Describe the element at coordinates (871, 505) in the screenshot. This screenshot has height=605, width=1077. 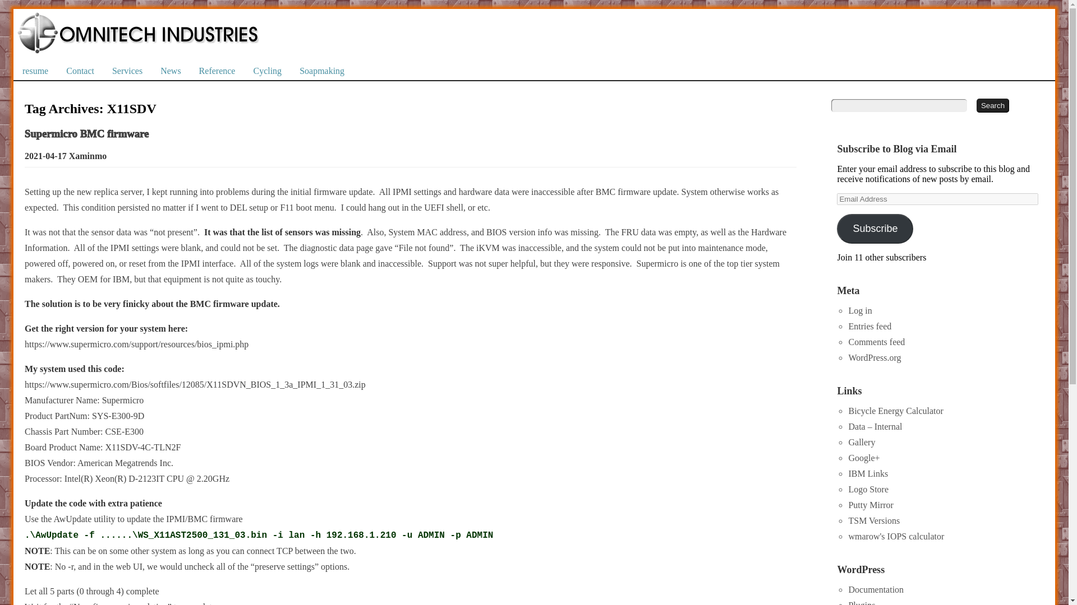
I see `Putty Mirror` at that location.